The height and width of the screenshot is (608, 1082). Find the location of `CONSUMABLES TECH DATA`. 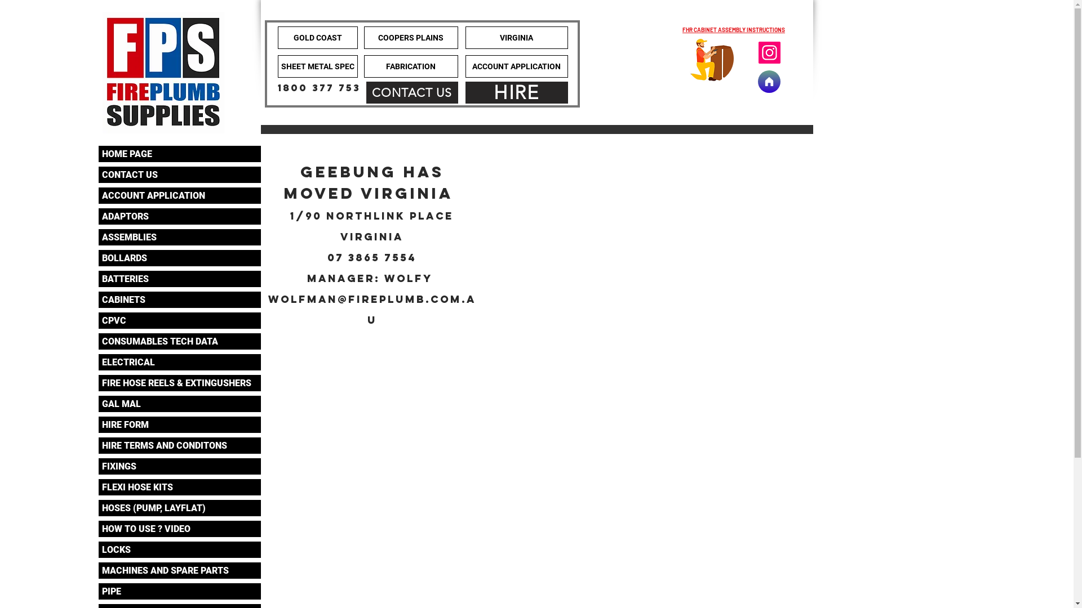

CONSUMABLES TECH DATA is located at coordinates (179, 341).